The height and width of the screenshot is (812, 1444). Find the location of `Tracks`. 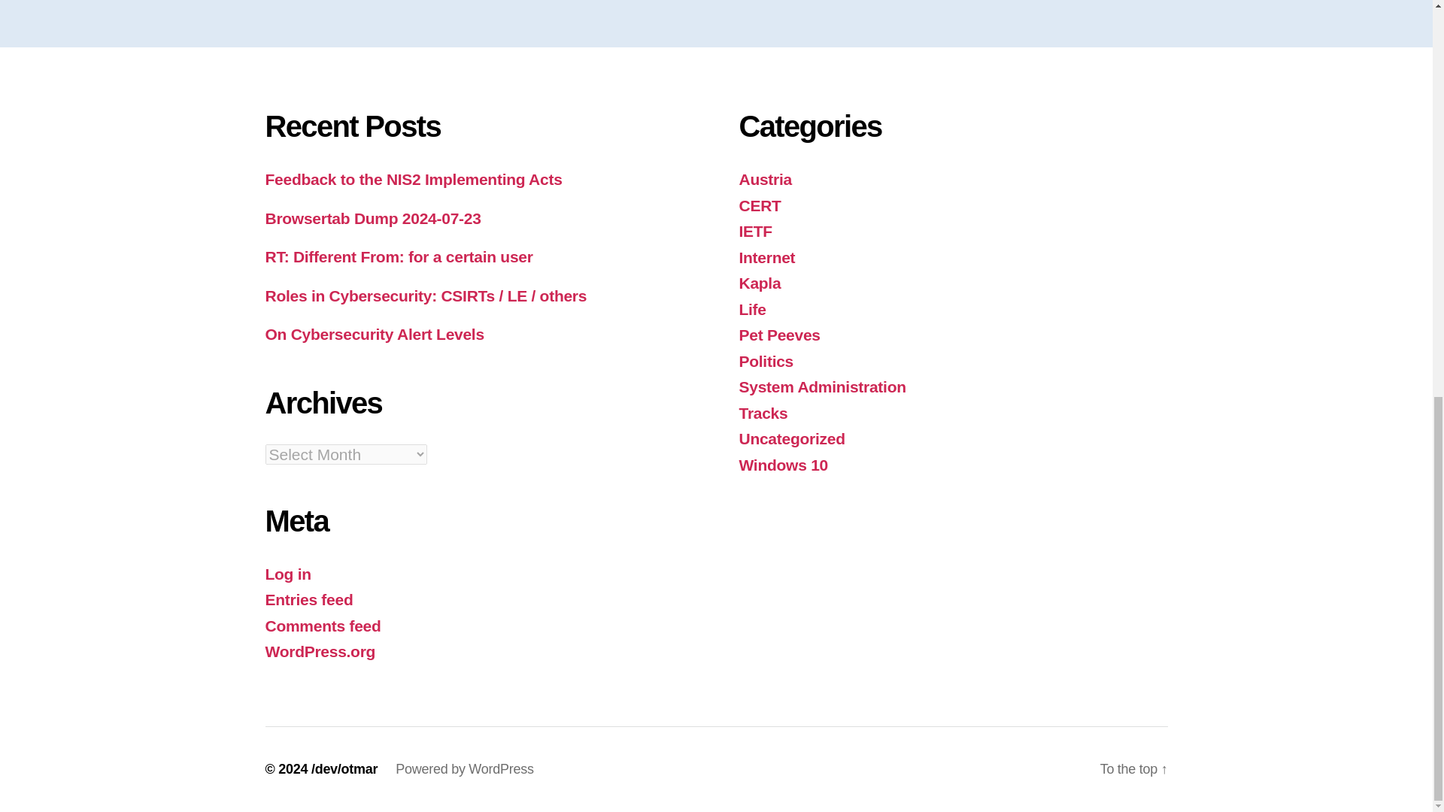

Tracks is located at coordinates (763, 412).